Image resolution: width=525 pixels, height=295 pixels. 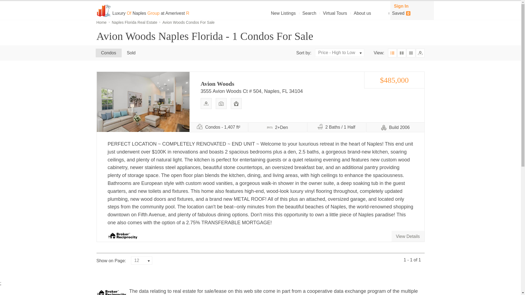 I want to click on Avion Woods Naples Florida Sold Properties, so click(x=131, y=53).